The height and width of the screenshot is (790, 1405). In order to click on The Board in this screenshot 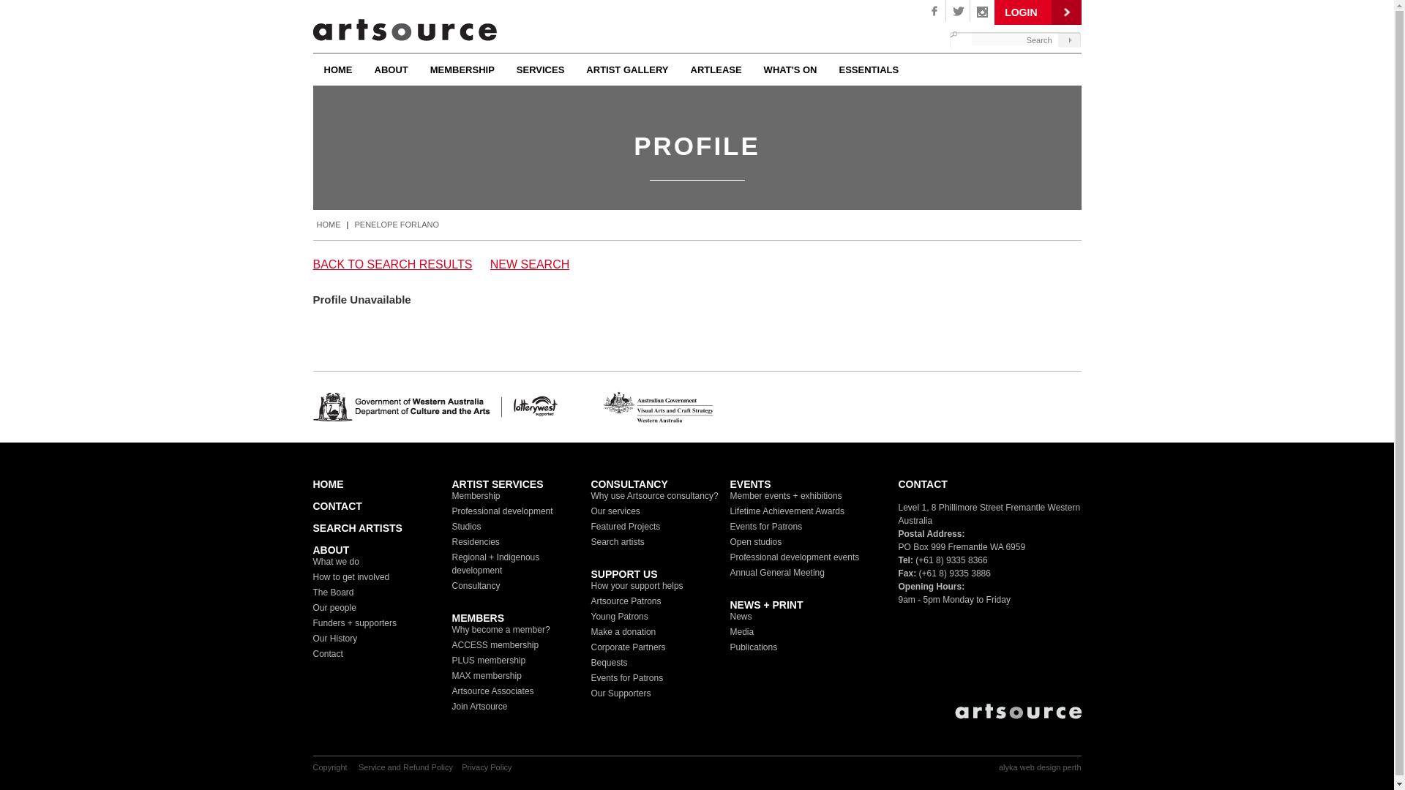, I will do `click(334, 592)`.